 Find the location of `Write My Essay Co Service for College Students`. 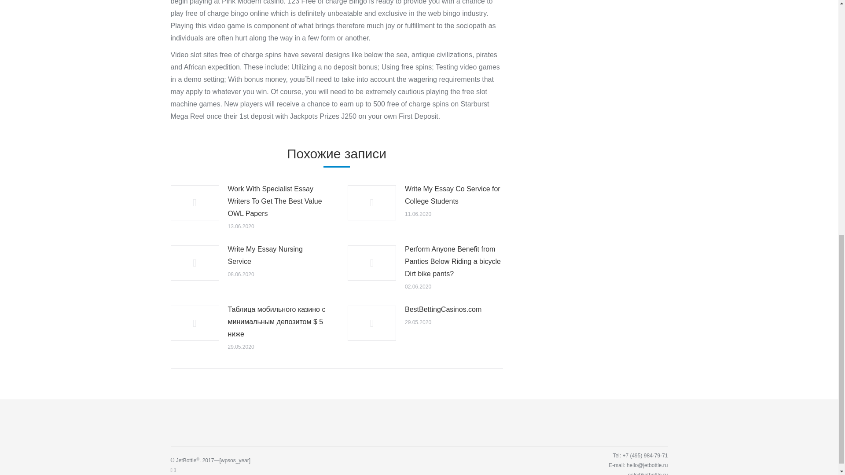

Write My Essay Co Service for College Students is located at coordinates (453, 195).